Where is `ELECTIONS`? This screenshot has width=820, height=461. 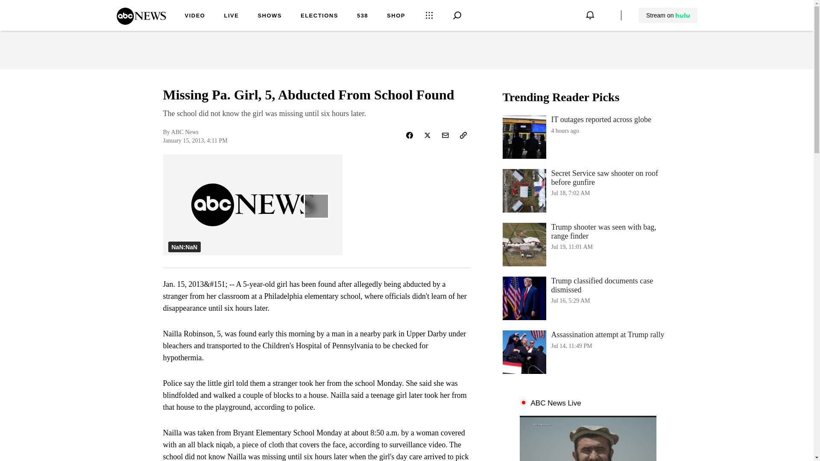
ELECTIONS is located at coordinates (231, 16).